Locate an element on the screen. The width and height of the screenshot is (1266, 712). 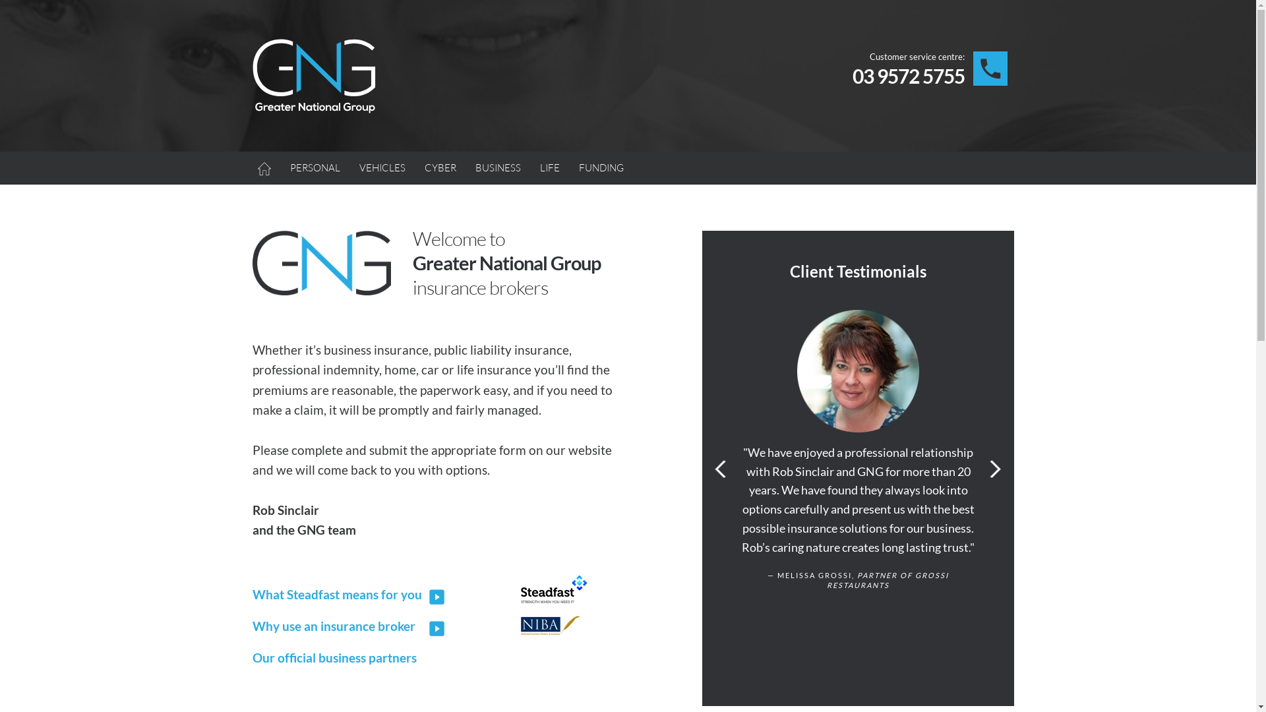
LIFE is located at coordinates (549, 168).